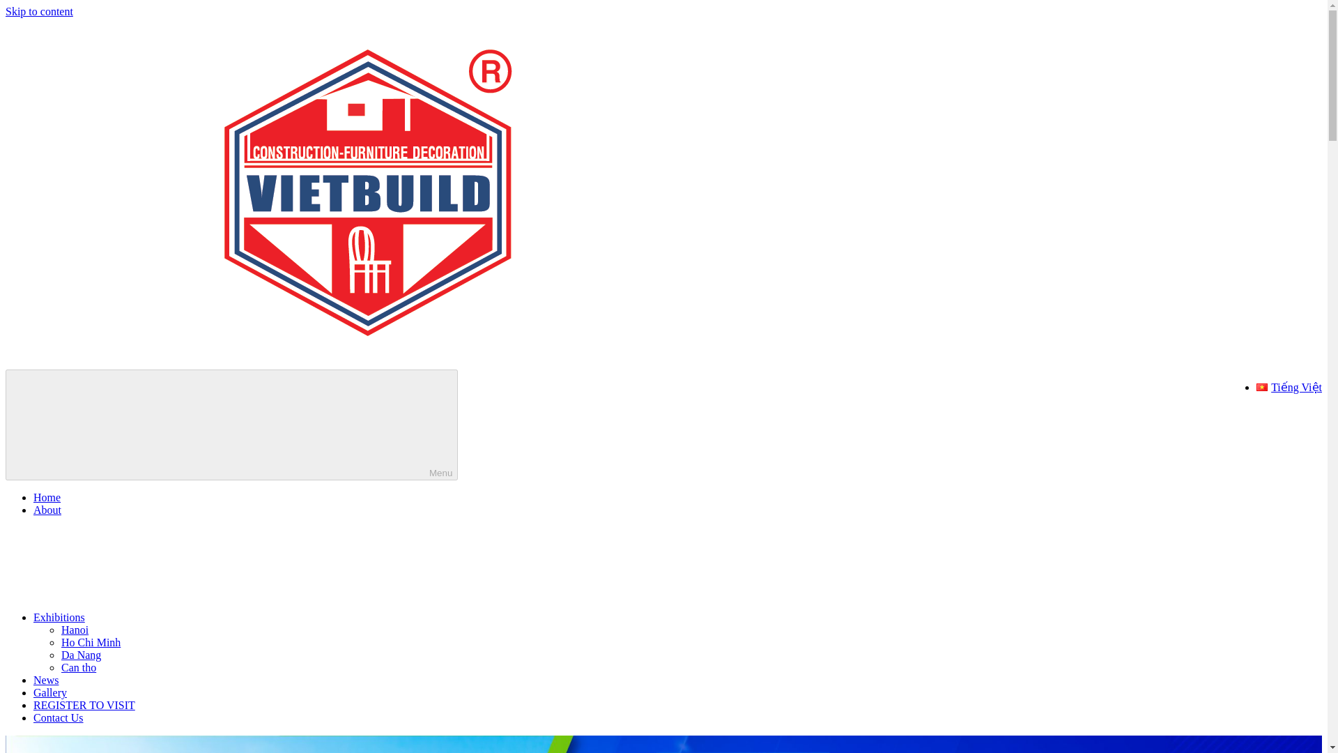 The height and width of the screenshot is (753, 1338). I want to click on Hanoi, so click(75, 630).